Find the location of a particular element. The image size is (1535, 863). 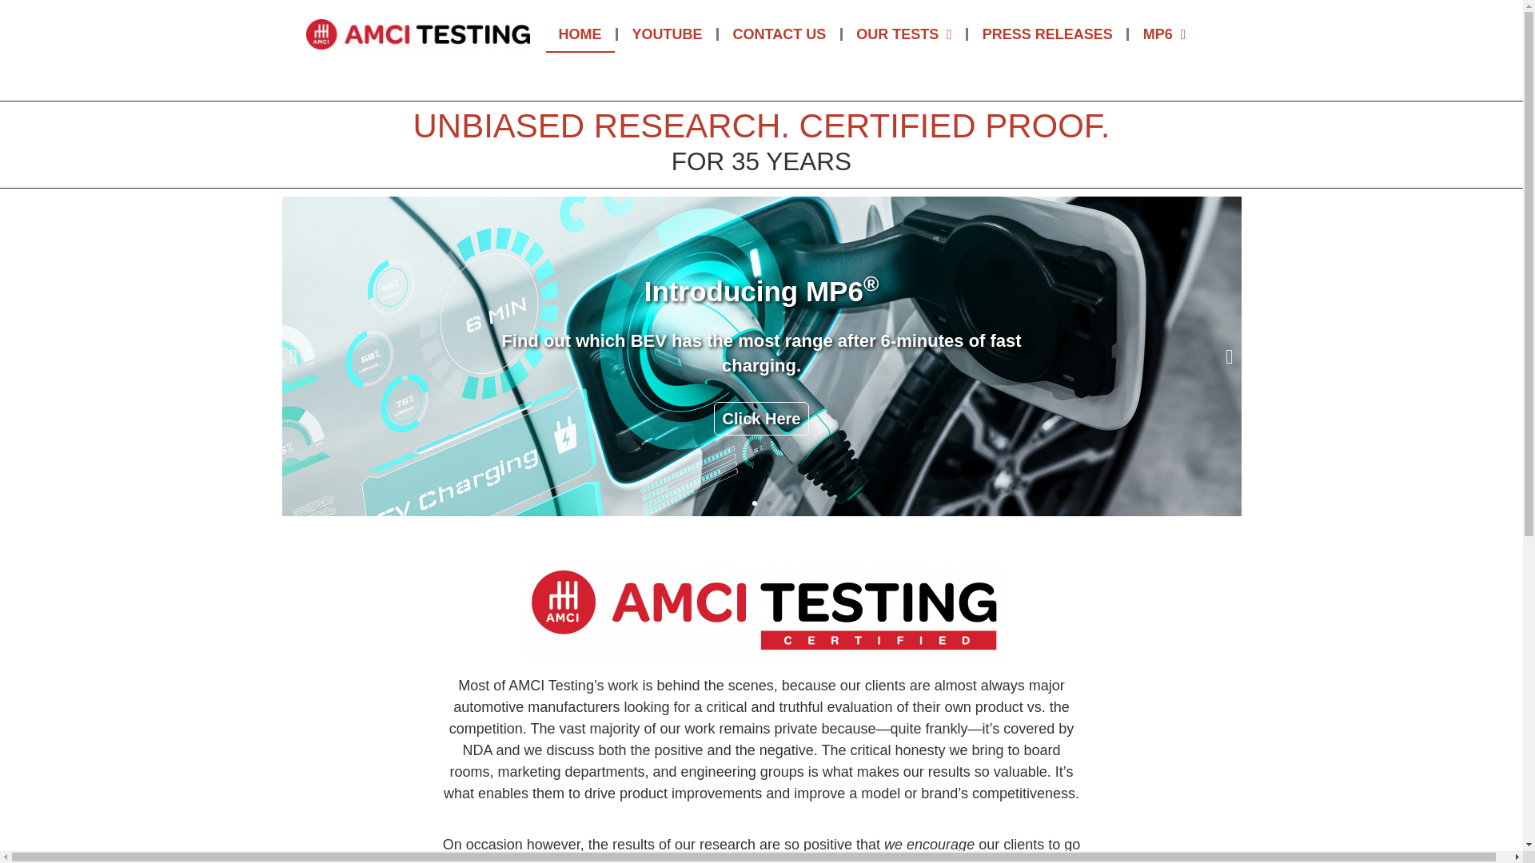

CONTACT US is located at coordinates (779, 34).